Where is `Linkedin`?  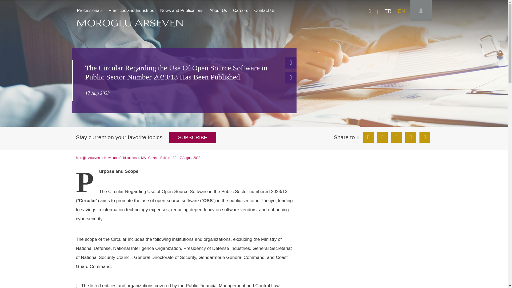 Linkedin is located at coordinates (131, 11).